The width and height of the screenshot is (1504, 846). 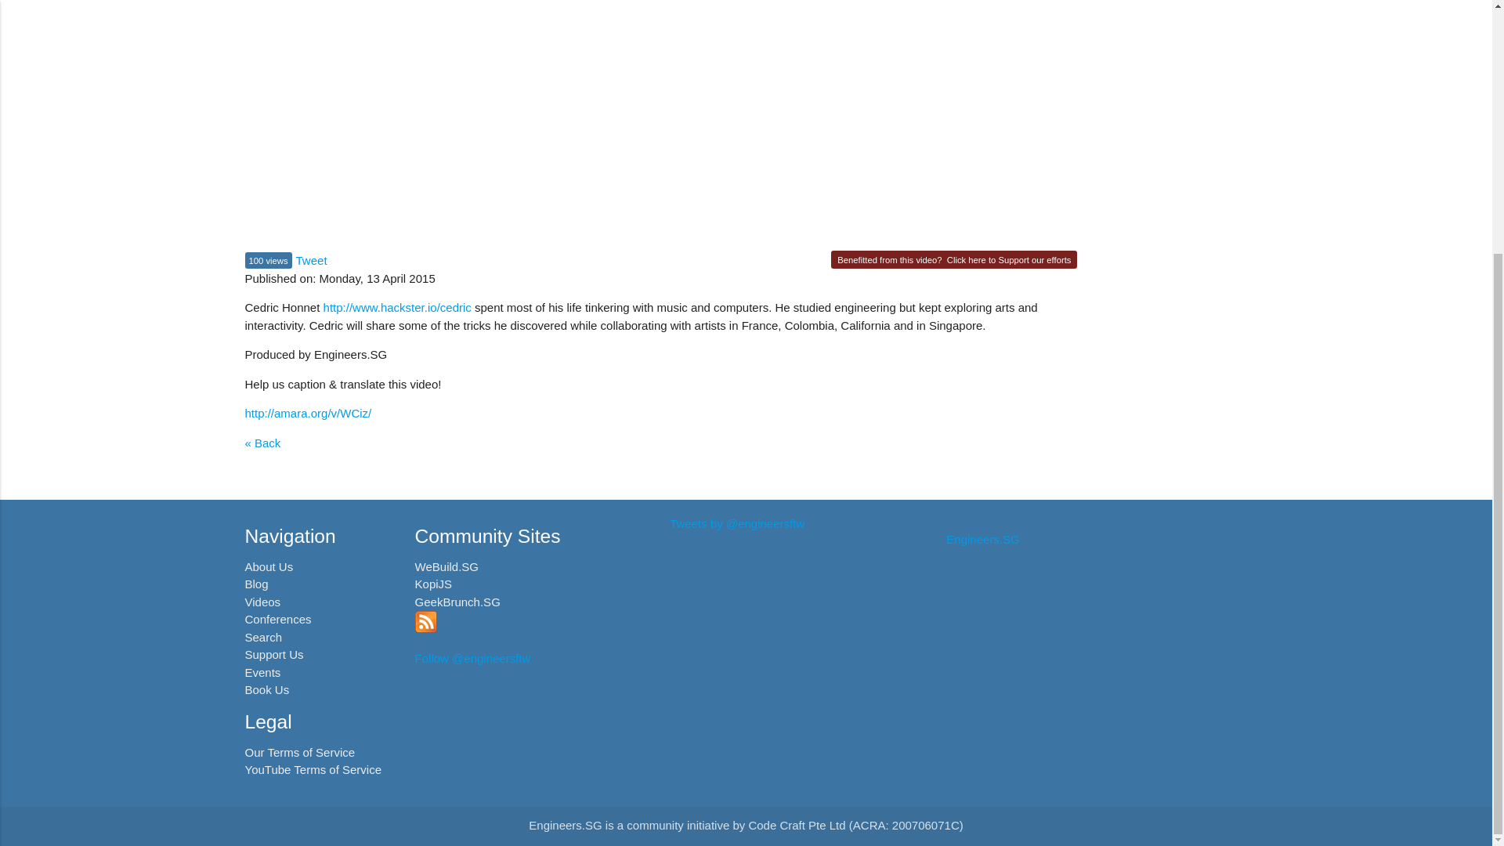 What do you see at coordinates (313, 769) in the screenshot?
I see `YouTube Terms of Service` at bounding box center [313, 769].